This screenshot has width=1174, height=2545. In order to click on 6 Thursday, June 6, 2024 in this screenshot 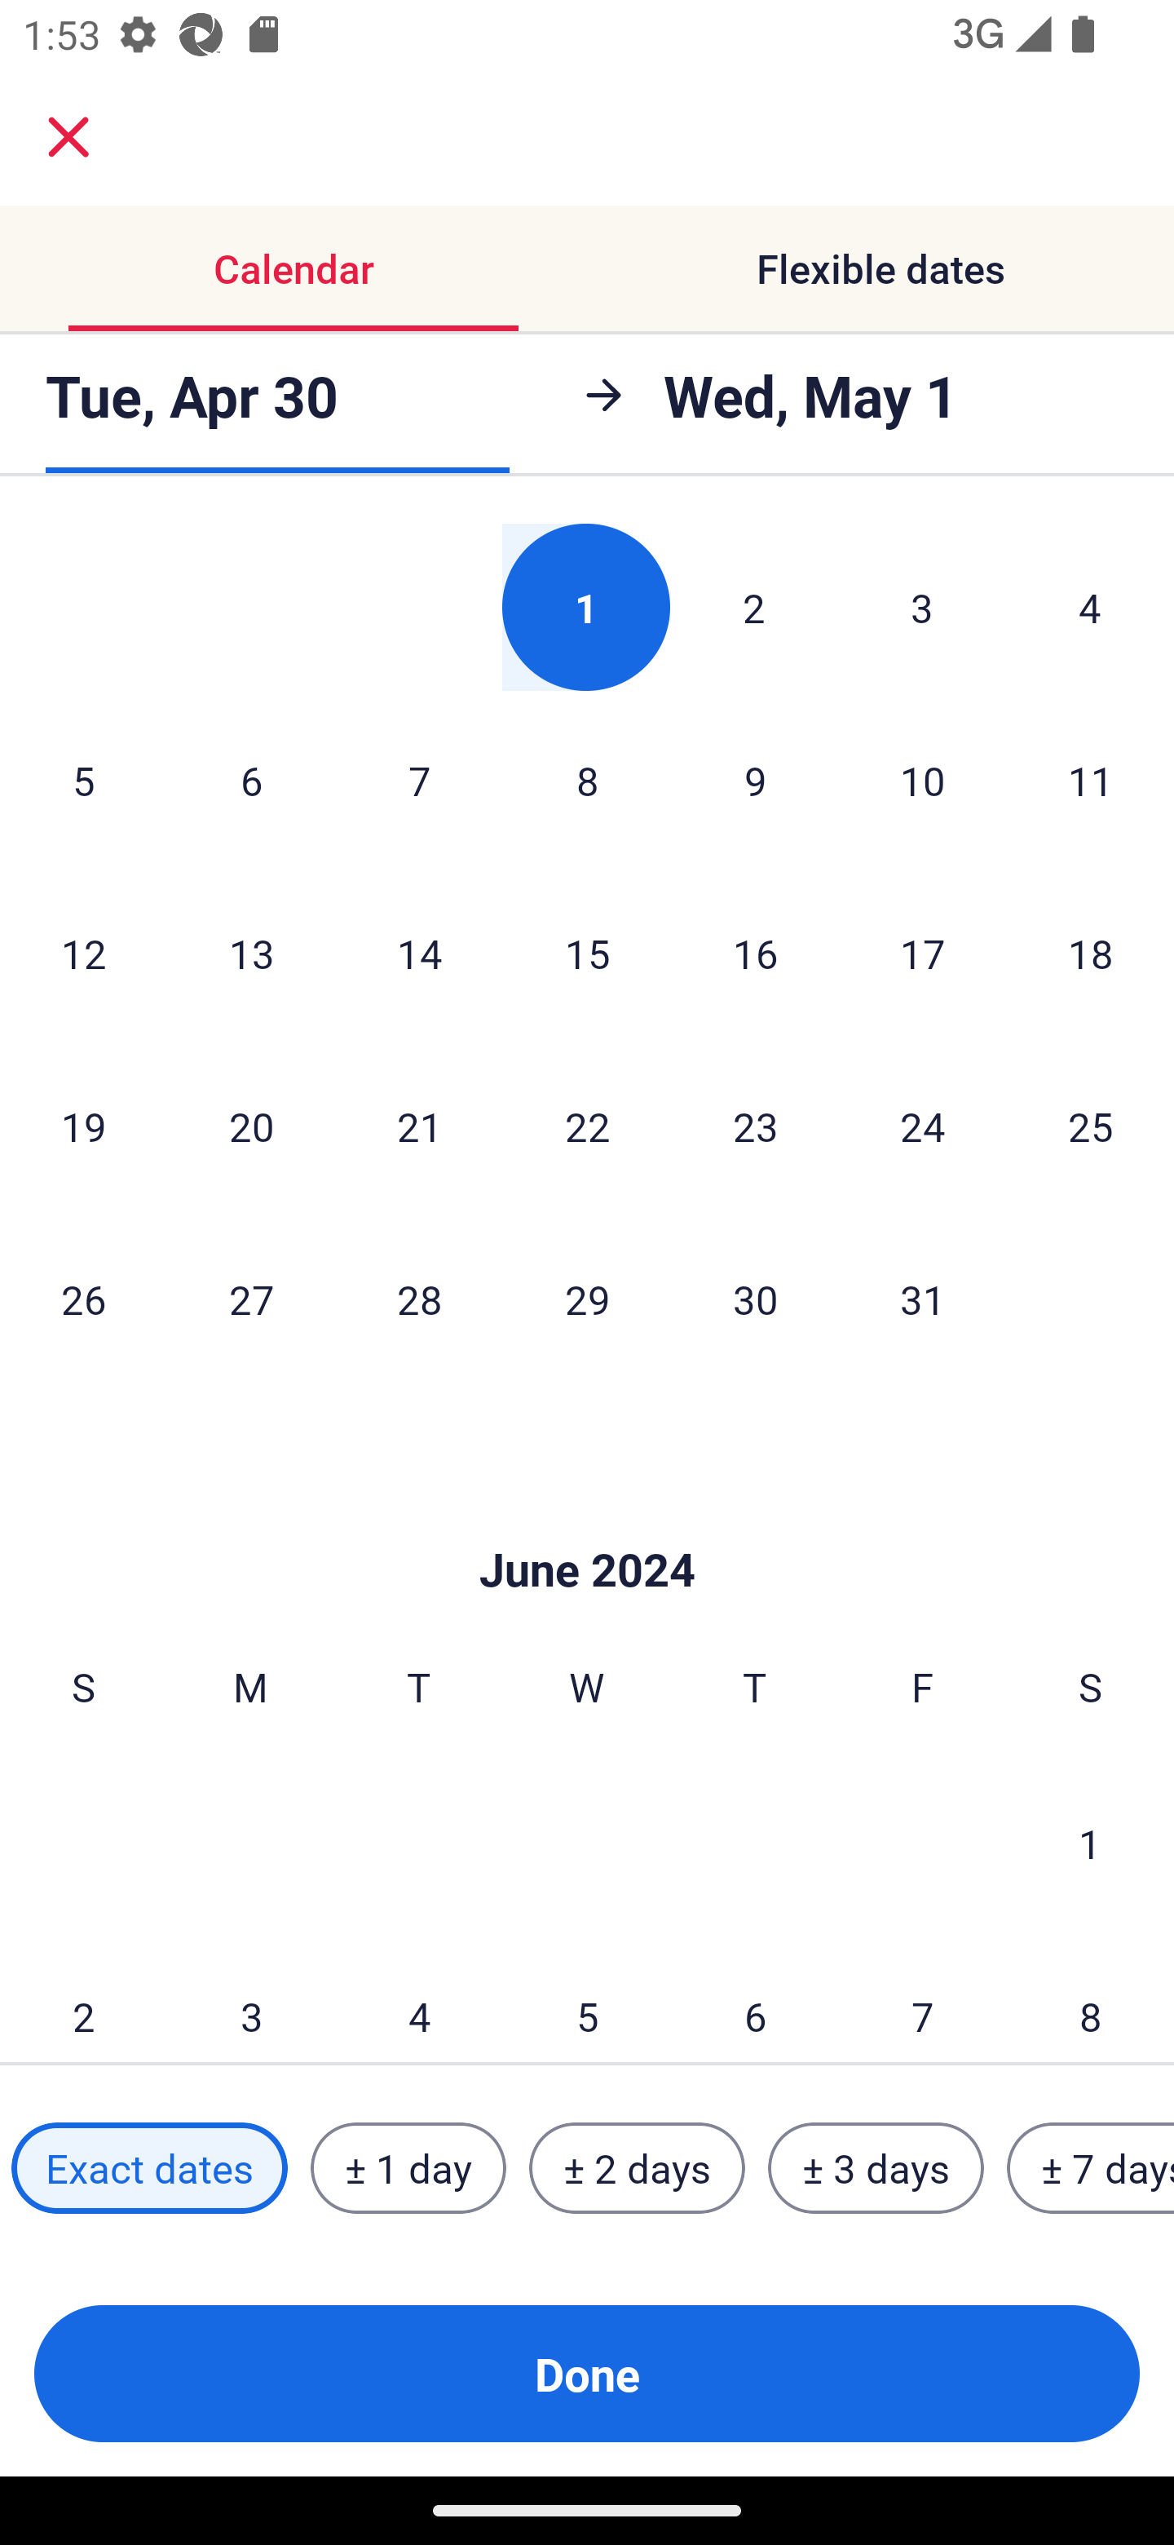, I will do `click(755, 1997)`.